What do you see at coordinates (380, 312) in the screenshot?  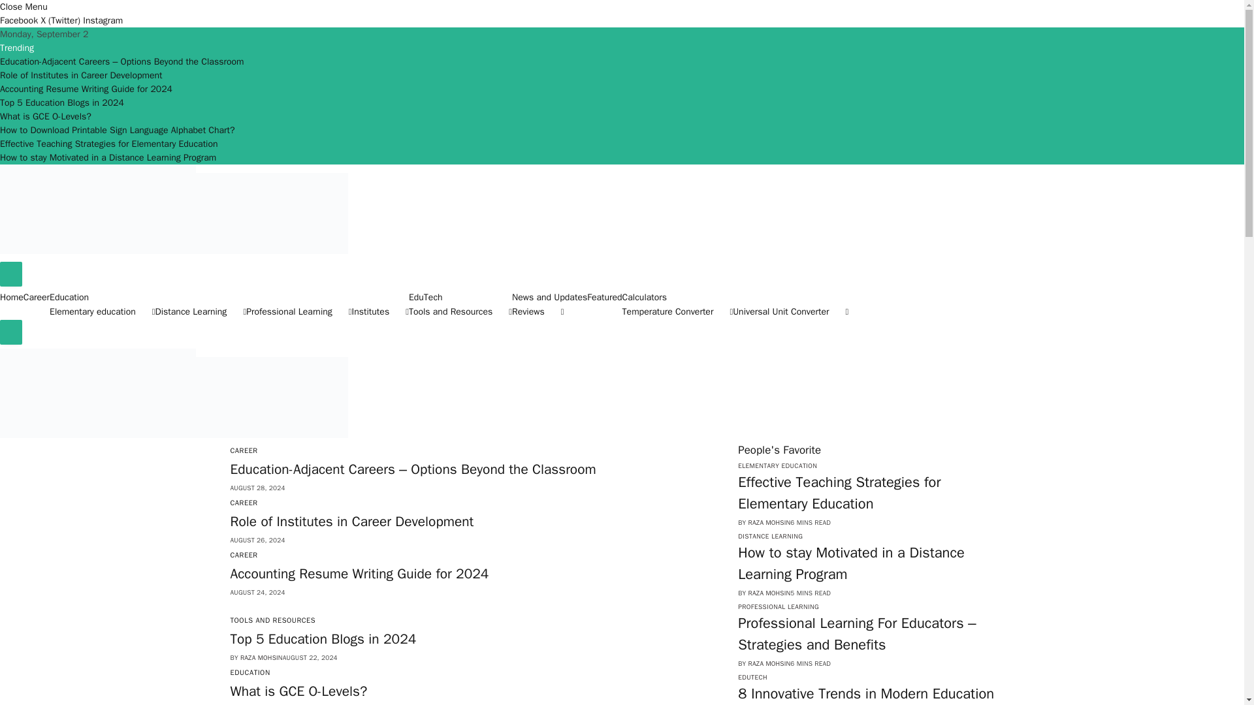 I see `Institutes` at bounding box center [380, 312].